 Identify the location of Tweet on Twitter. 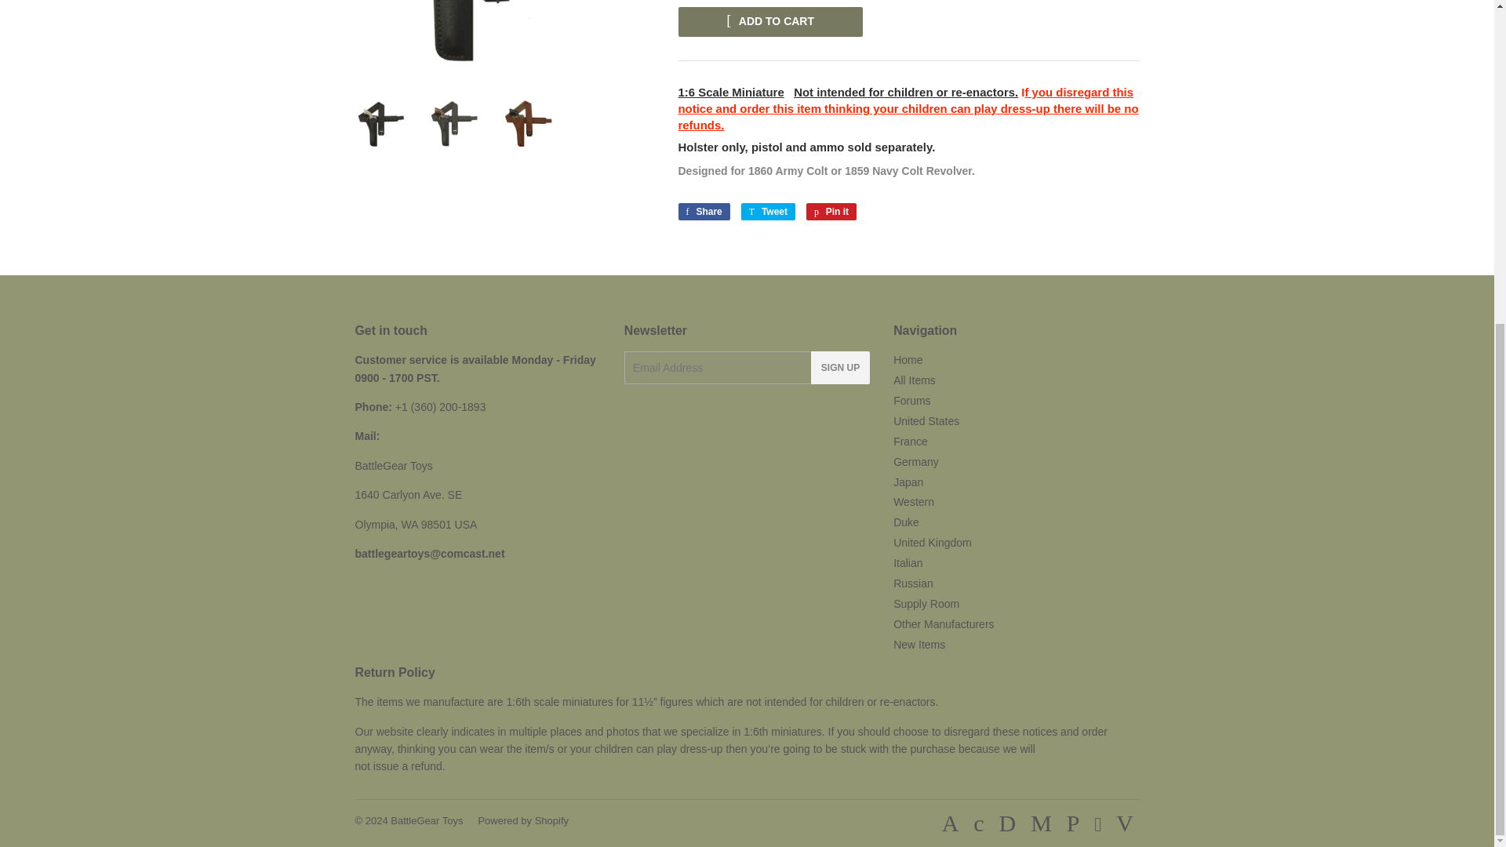
(767, 212).